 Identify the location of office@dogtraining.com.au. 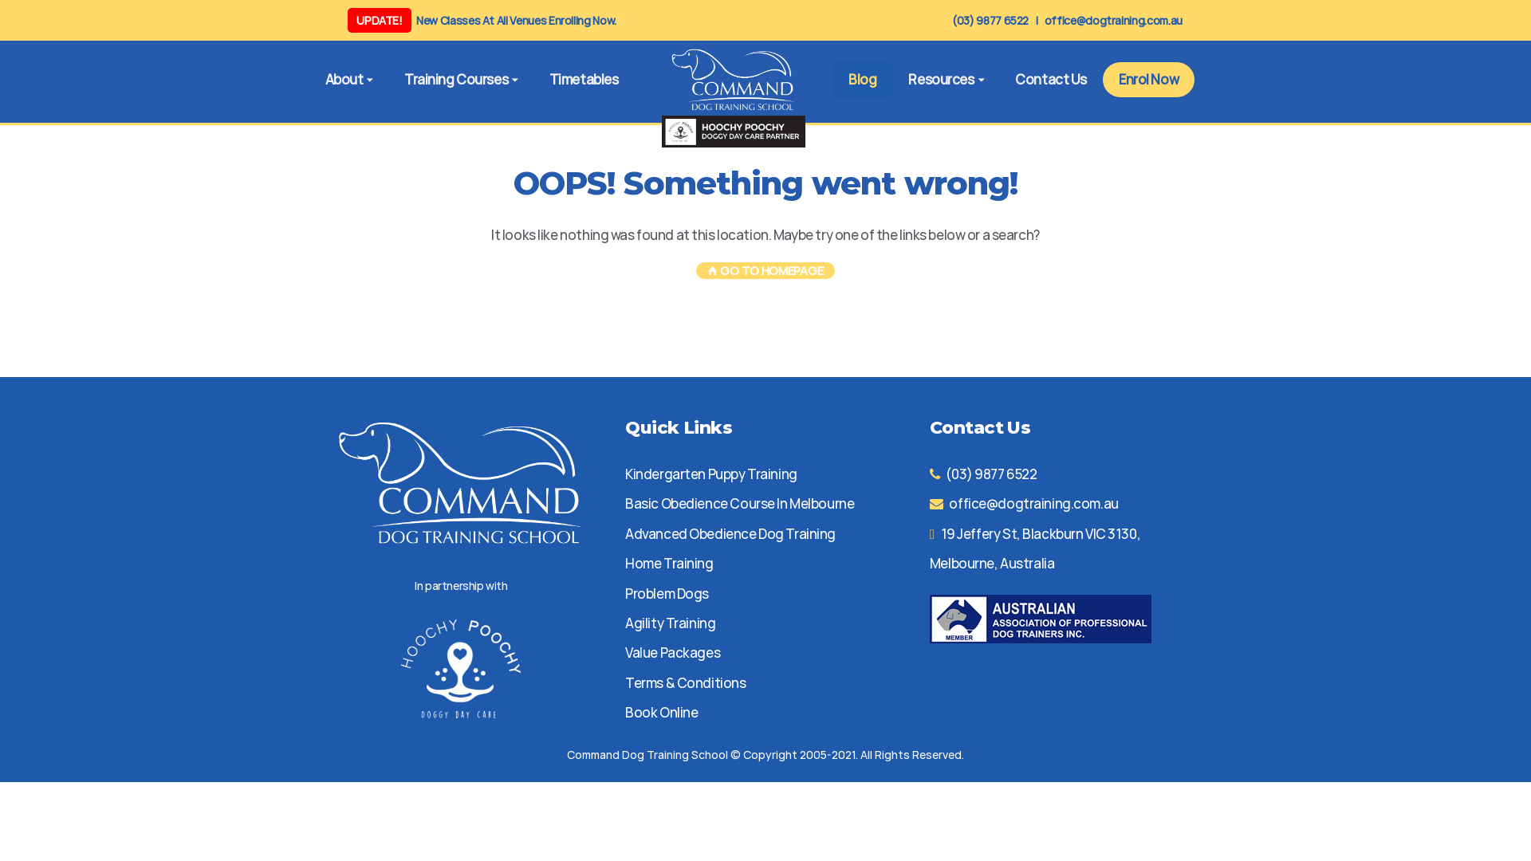
(1113, 21).